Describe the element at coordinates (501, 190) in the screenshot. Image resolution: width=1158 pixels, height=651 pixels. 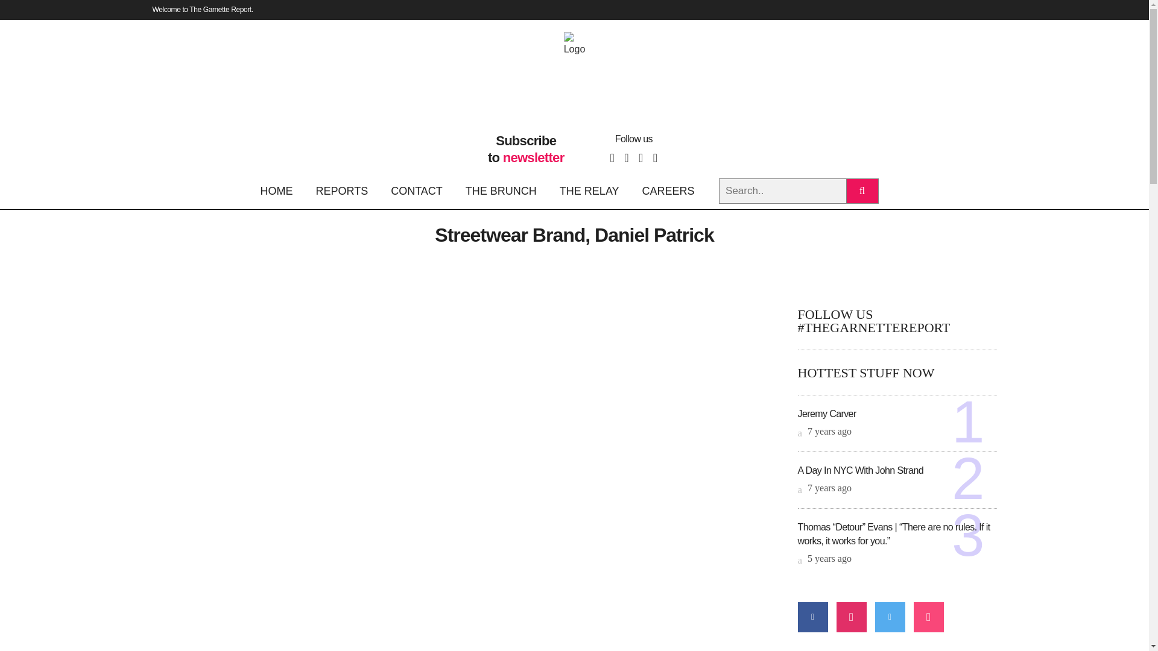
I see `THE BRUNCH` at that location.